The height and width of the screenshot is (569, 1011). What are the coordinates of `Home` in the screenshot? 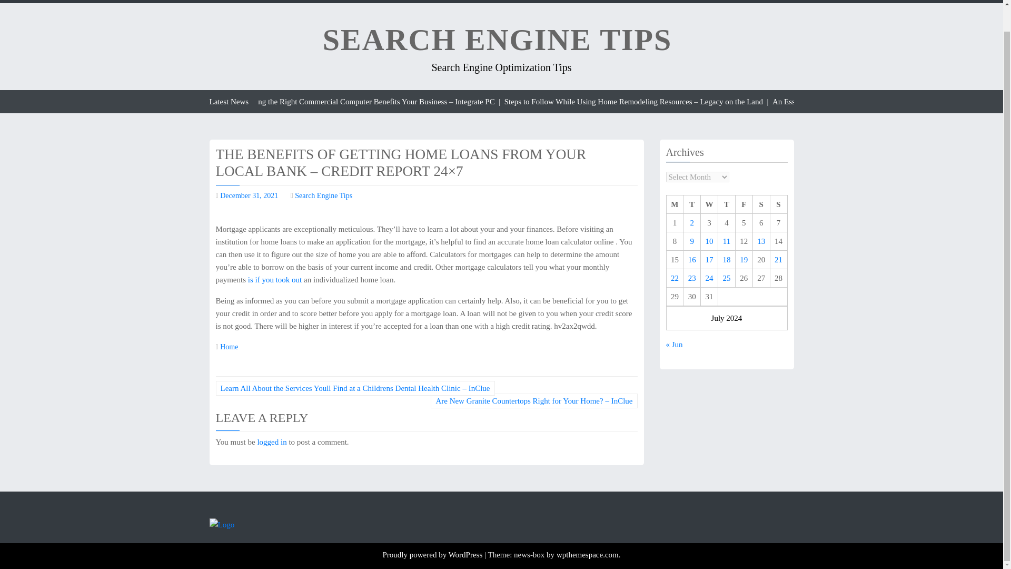 It's located at (229, 347).